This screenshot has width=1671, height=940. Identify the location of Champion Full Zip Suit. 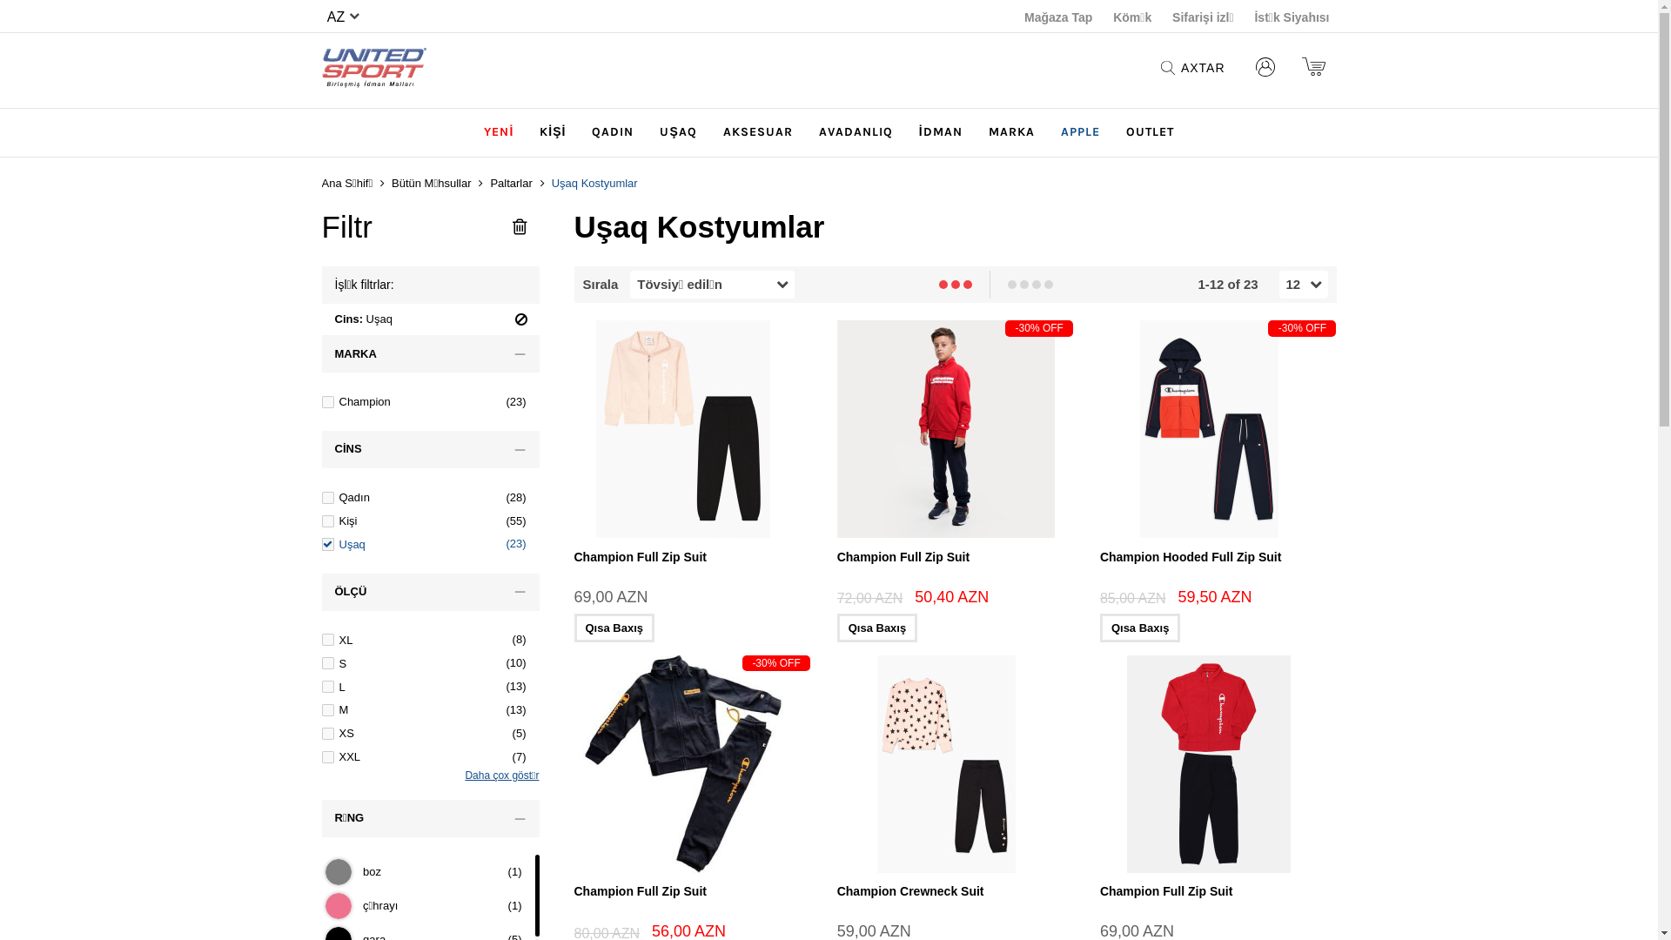
(1218, 770).